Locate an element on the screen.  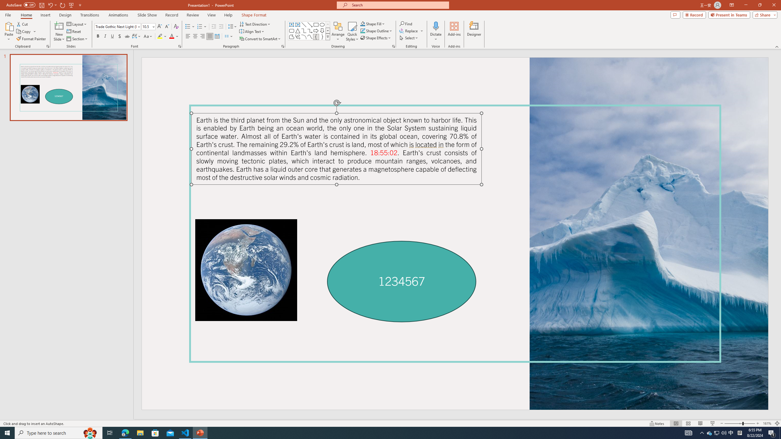
Select is located at coordinates (409, 38).